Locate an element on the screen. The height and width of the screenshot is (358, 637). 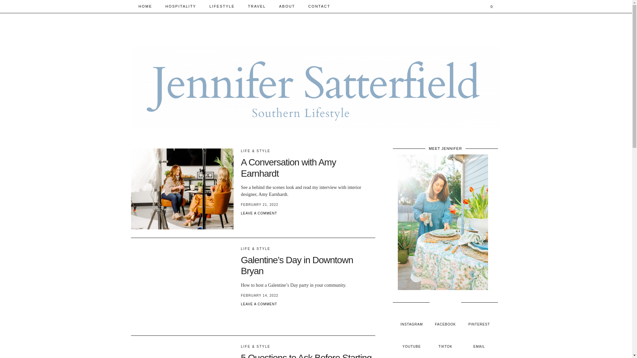
LEAVE A COMMENT is located at coordinates (259, 213).